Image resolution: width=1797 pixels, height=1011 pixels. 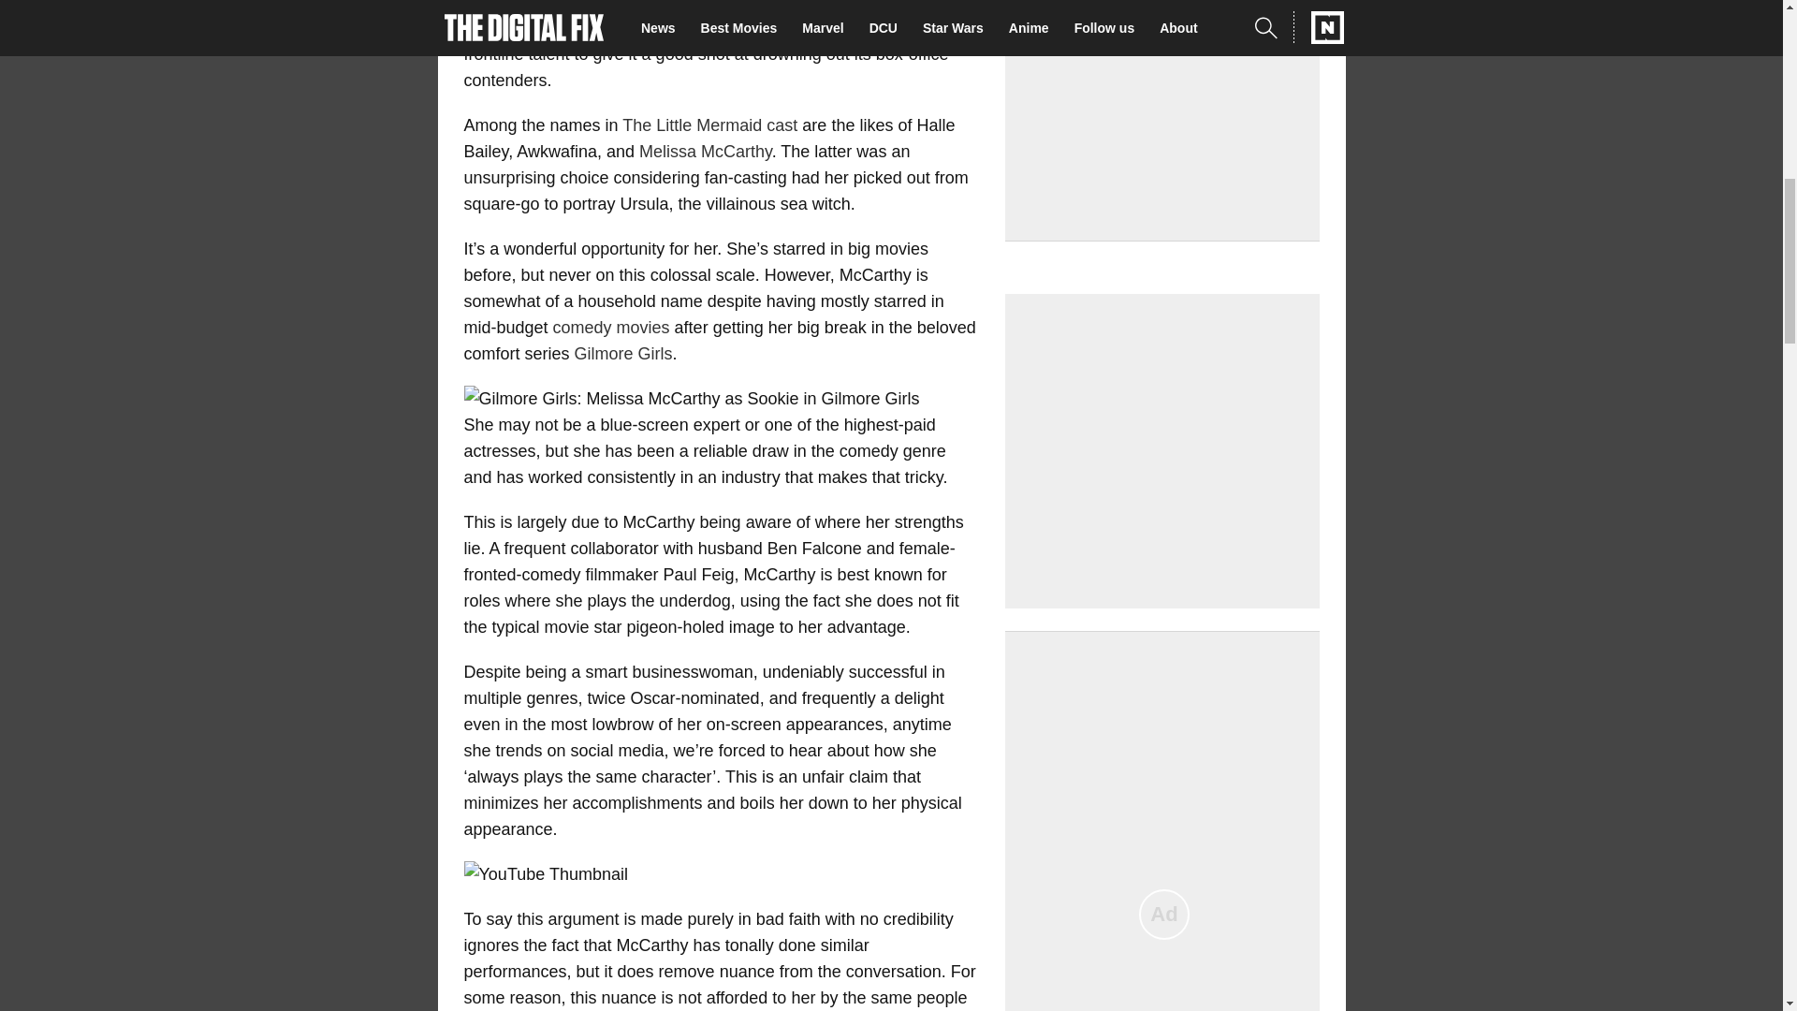 What do you see at coordinates (709, 125) in the screenshot?
I see `The Little Mermaid cast` at bounding box center [709, 125].